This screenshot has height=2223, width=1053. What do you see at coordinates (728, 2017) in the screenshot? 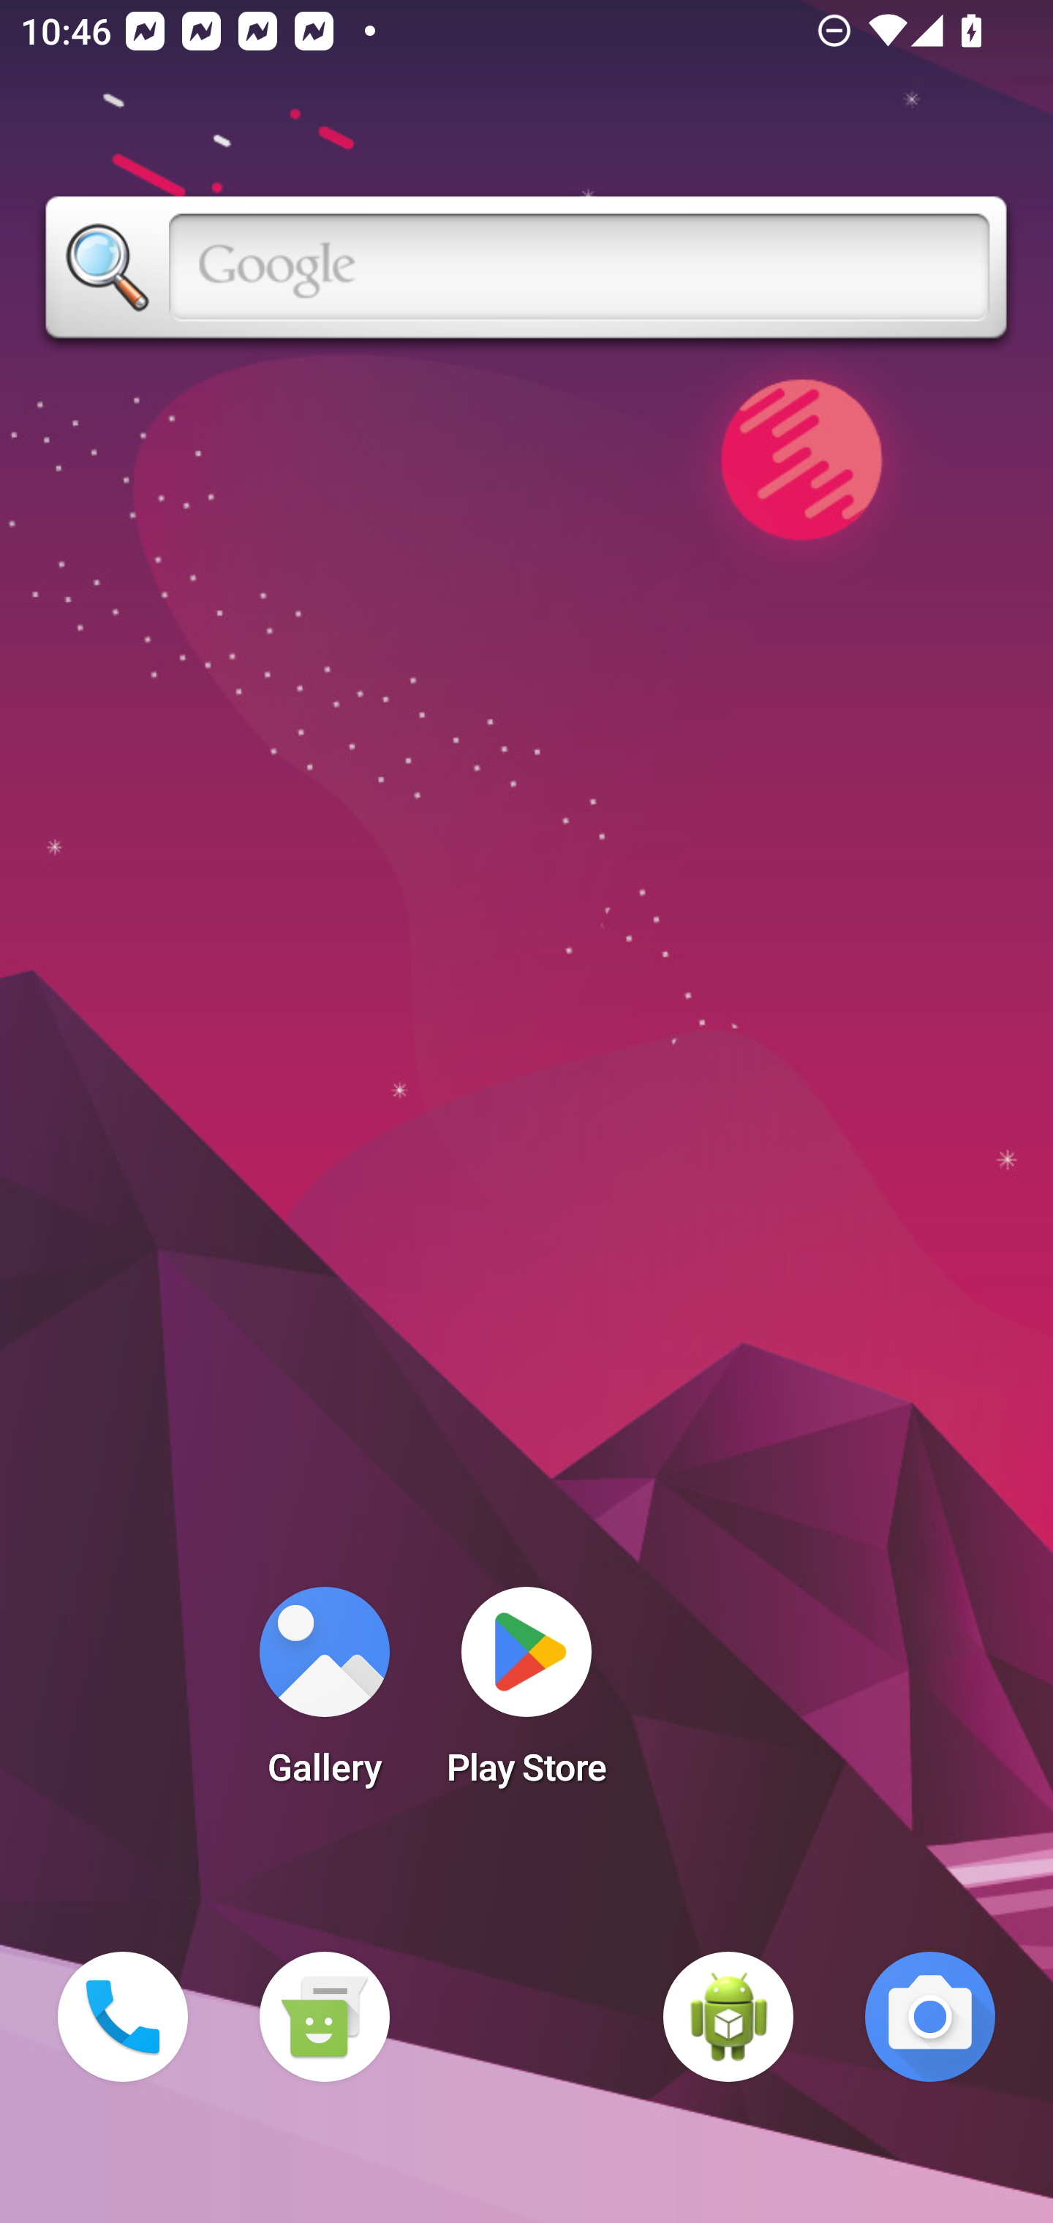
I see `WebView Browser Tester` at bounding box center [728, 2017].